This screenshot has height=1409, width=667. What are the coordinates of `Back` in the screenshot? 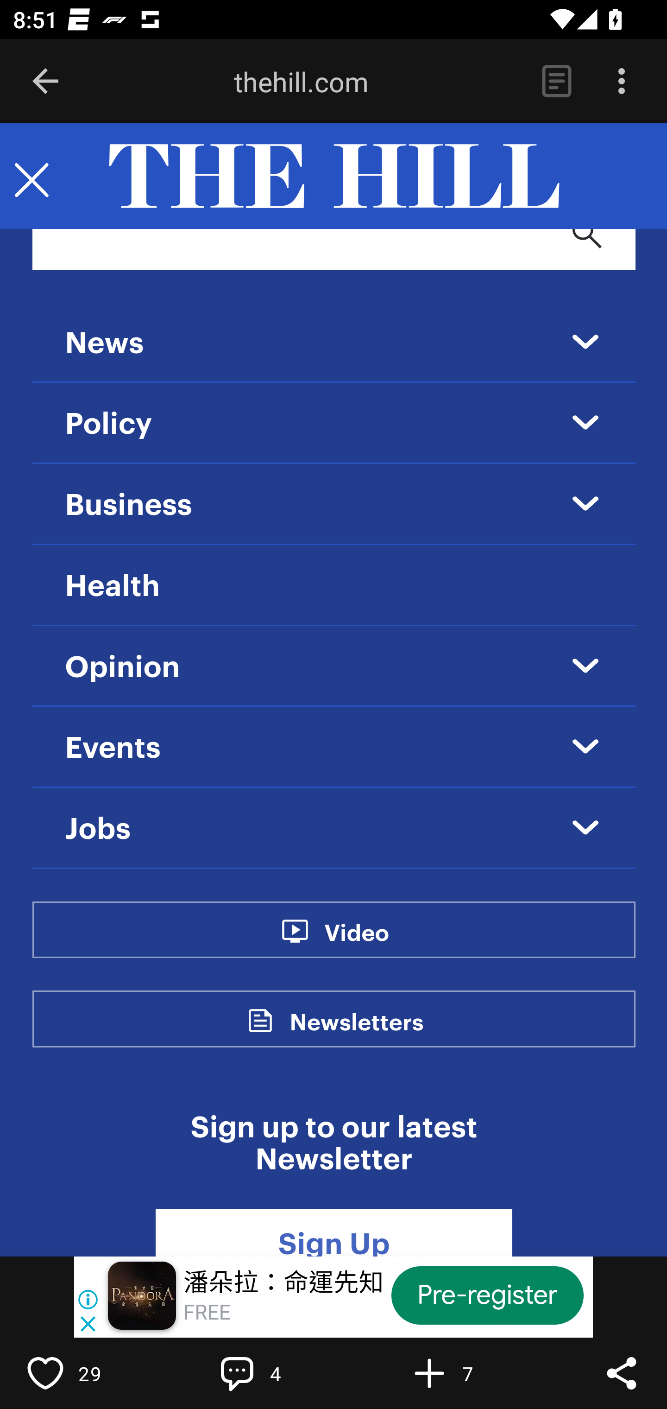 It's located at (45, 82).